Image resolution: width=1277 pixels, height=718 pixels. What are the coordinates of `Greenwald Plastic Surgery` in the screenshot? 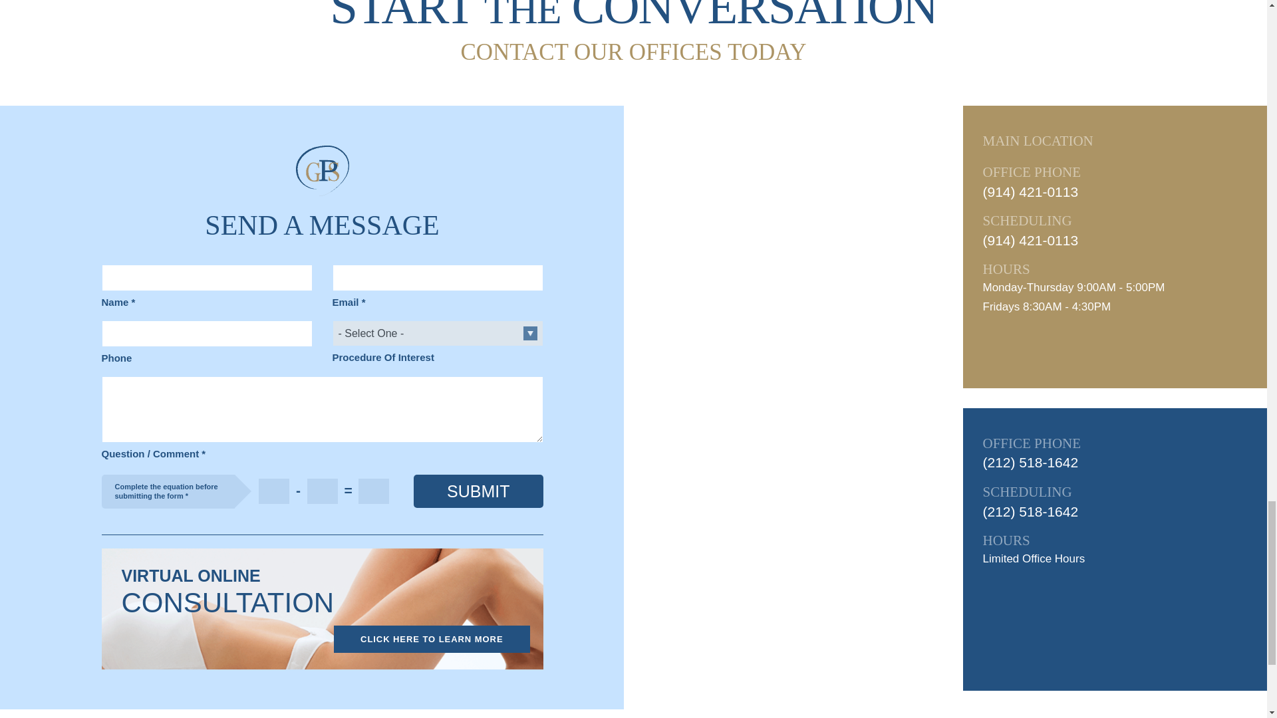 It's located at (322, 170).